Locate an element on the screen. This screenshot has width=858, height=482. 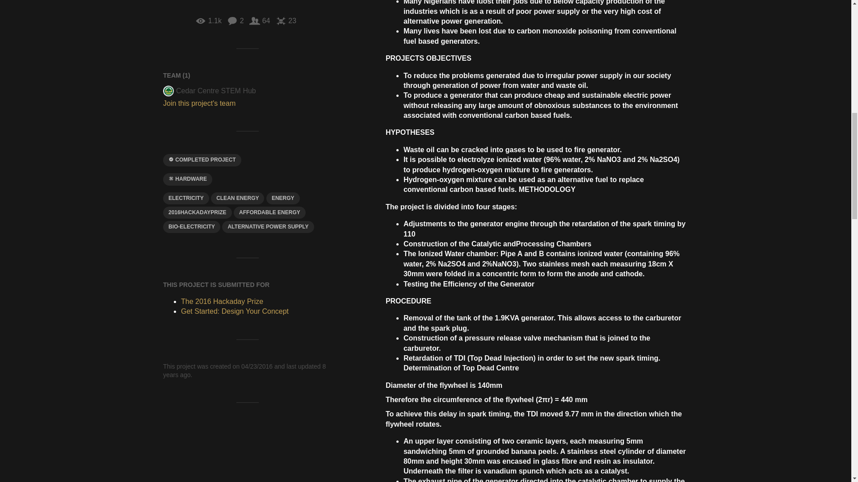
Likes is located at coordinates (286, 21).